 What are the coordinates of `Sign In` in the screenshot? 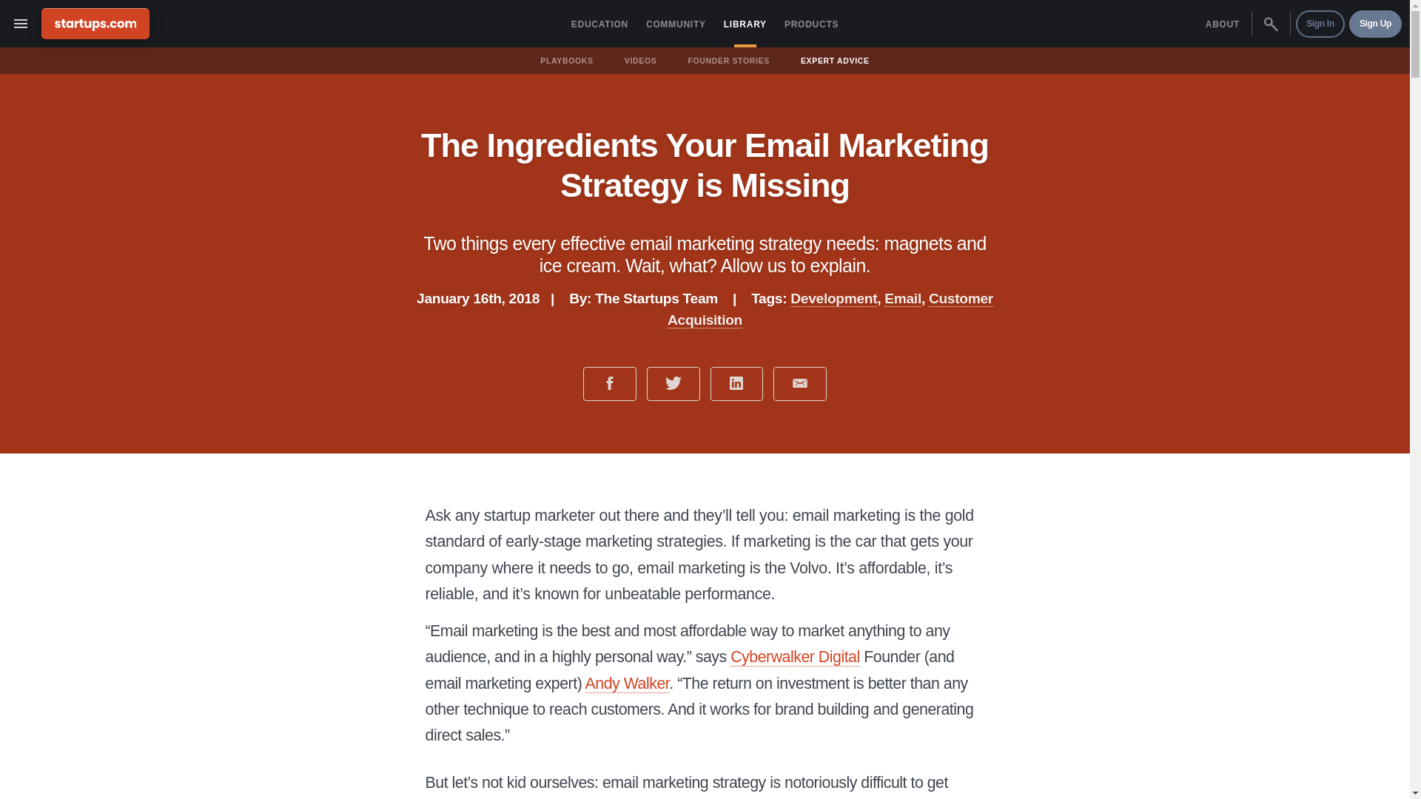 It's located at (1320, 24).